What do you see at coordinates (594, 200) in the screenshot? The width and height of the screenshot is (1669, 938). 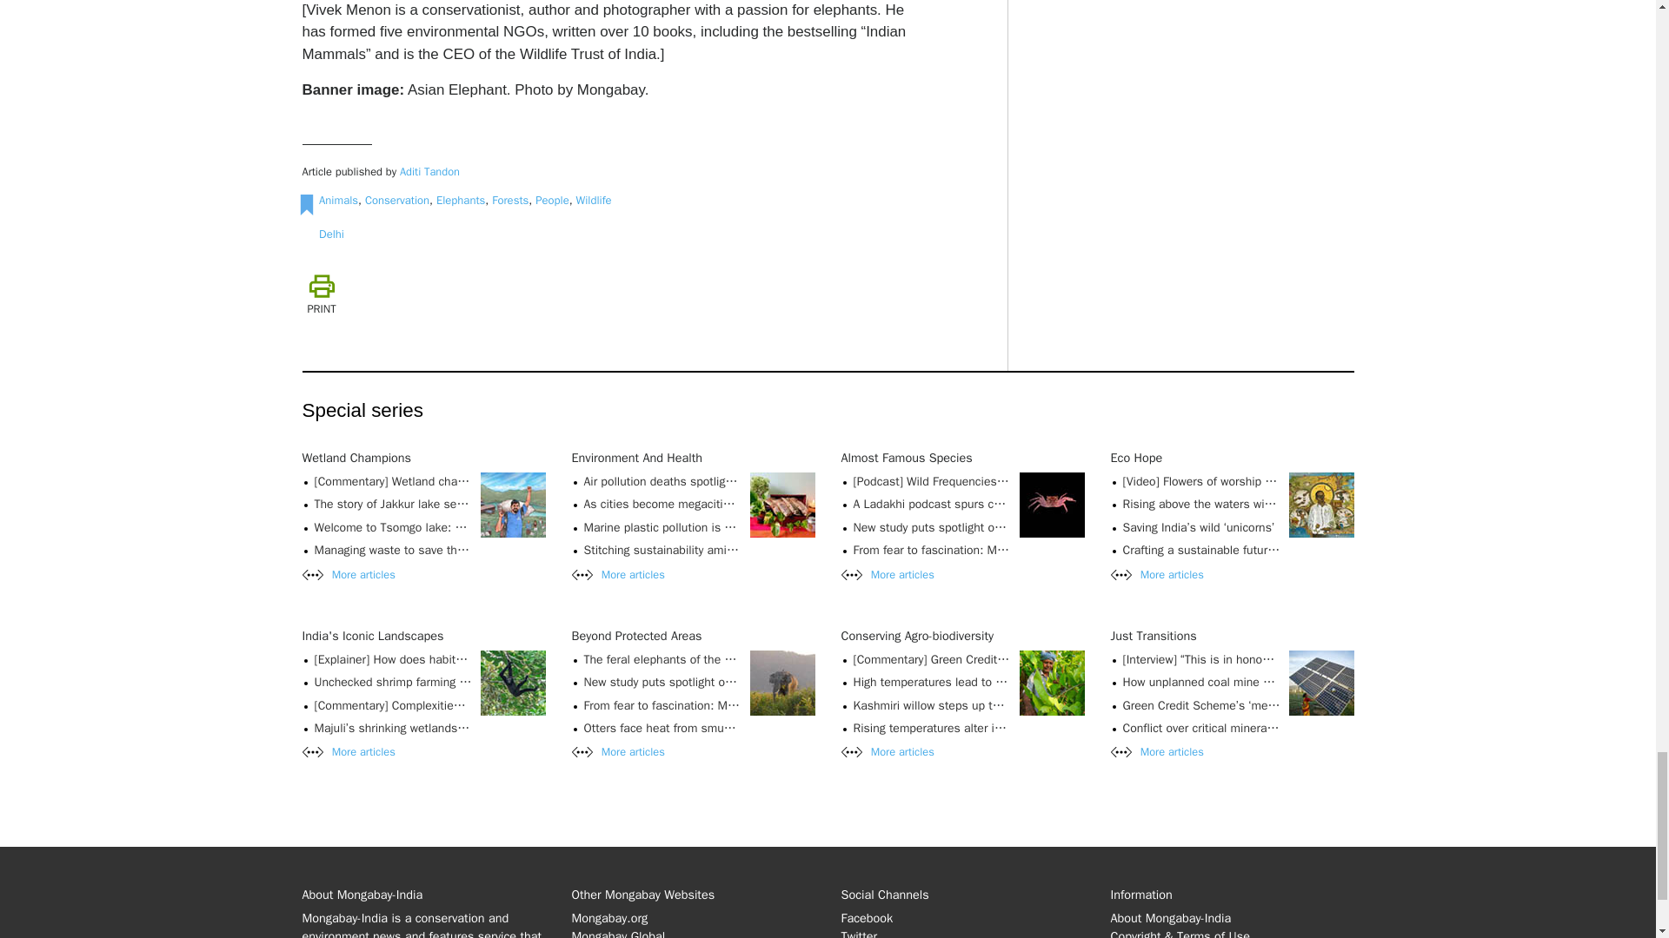 I see `Wildlife` at bounding box center [594, 200].